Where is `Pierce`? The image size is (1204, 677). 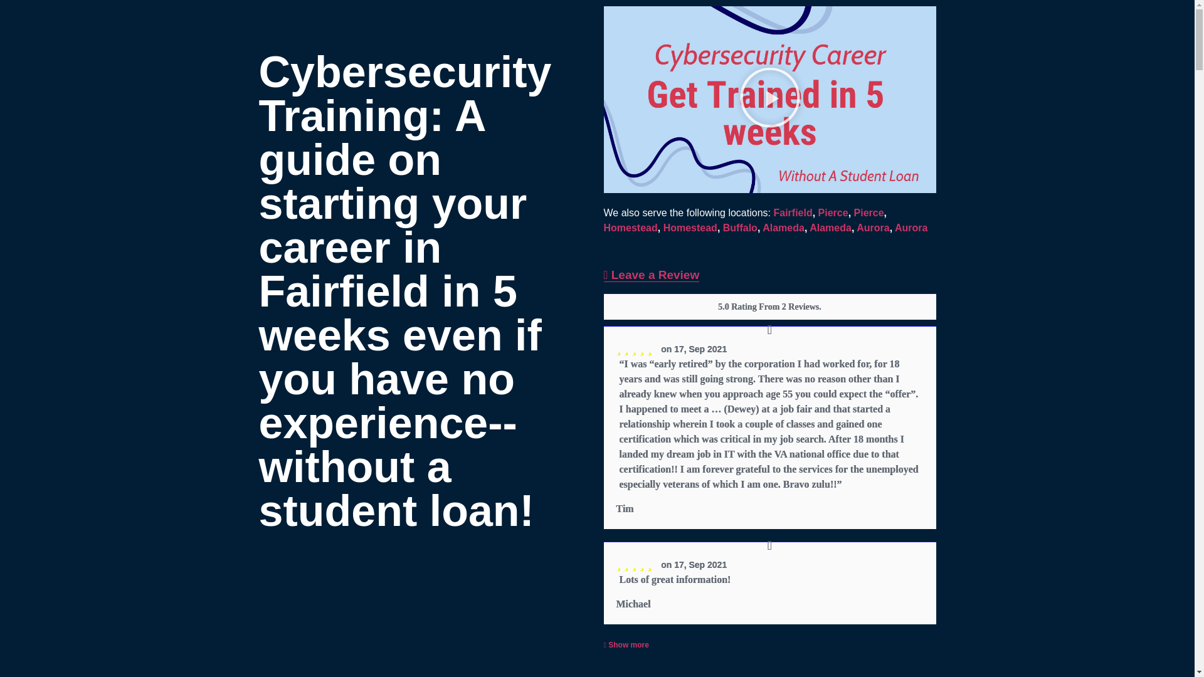
Pierce is located at coordinates (869, 212).